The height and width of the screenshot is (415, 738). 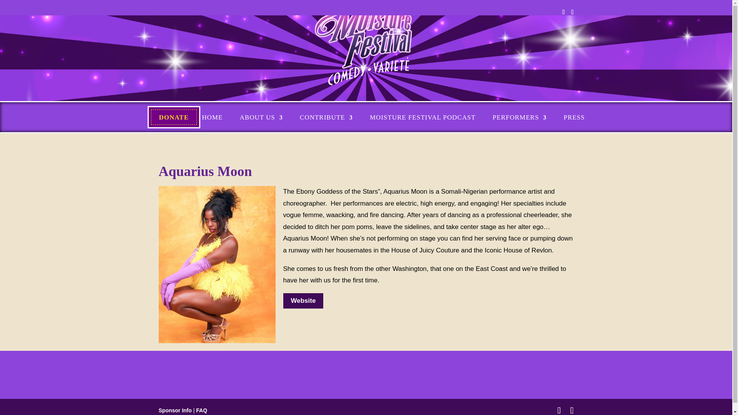 I want to click on PERFORMERS, so click(x=520, y=118).